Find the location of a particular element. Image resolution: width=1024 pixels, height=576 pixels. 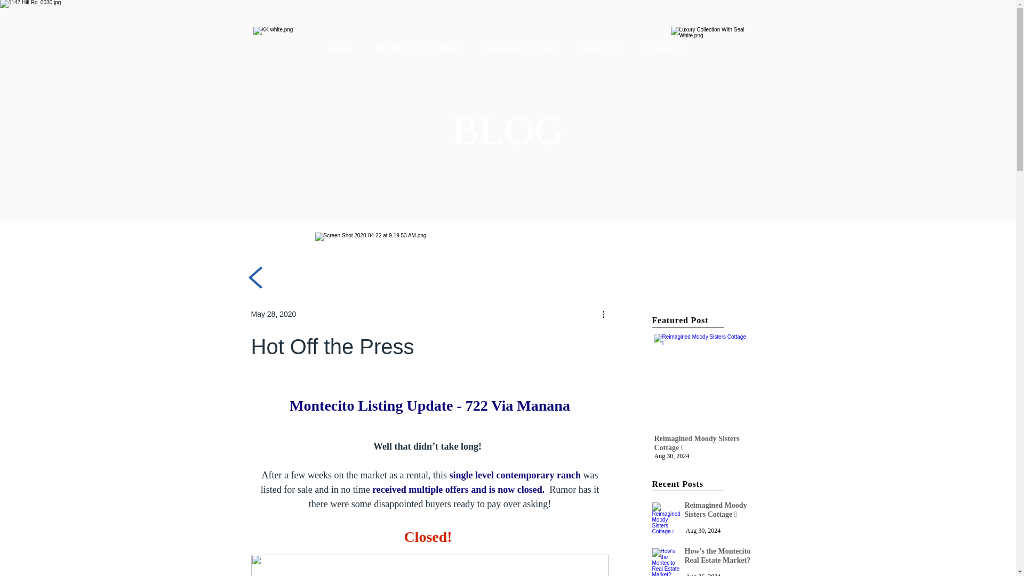

HOME is located at coordinates (341, 49).